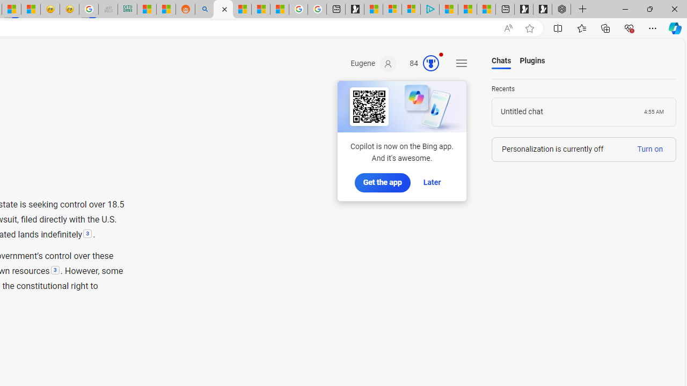  What do you see at coordinates (501, 61) in the screenshot?
I see `Chats` at bounding box center [501, 61].